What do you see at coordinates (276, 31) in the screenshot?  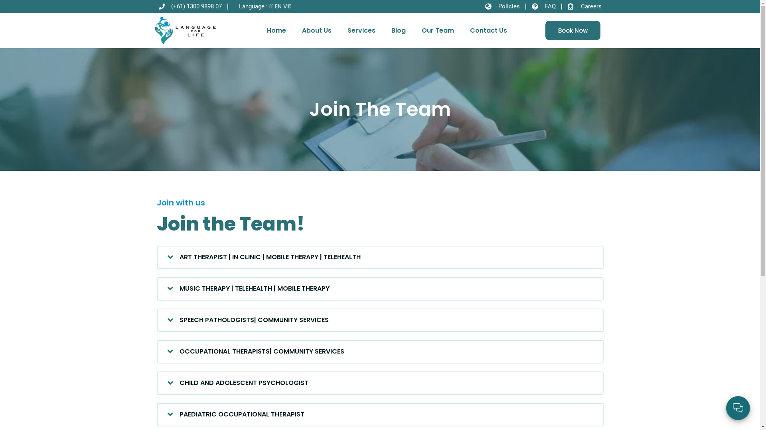 I see `Home` at bounding box center [276, 31].